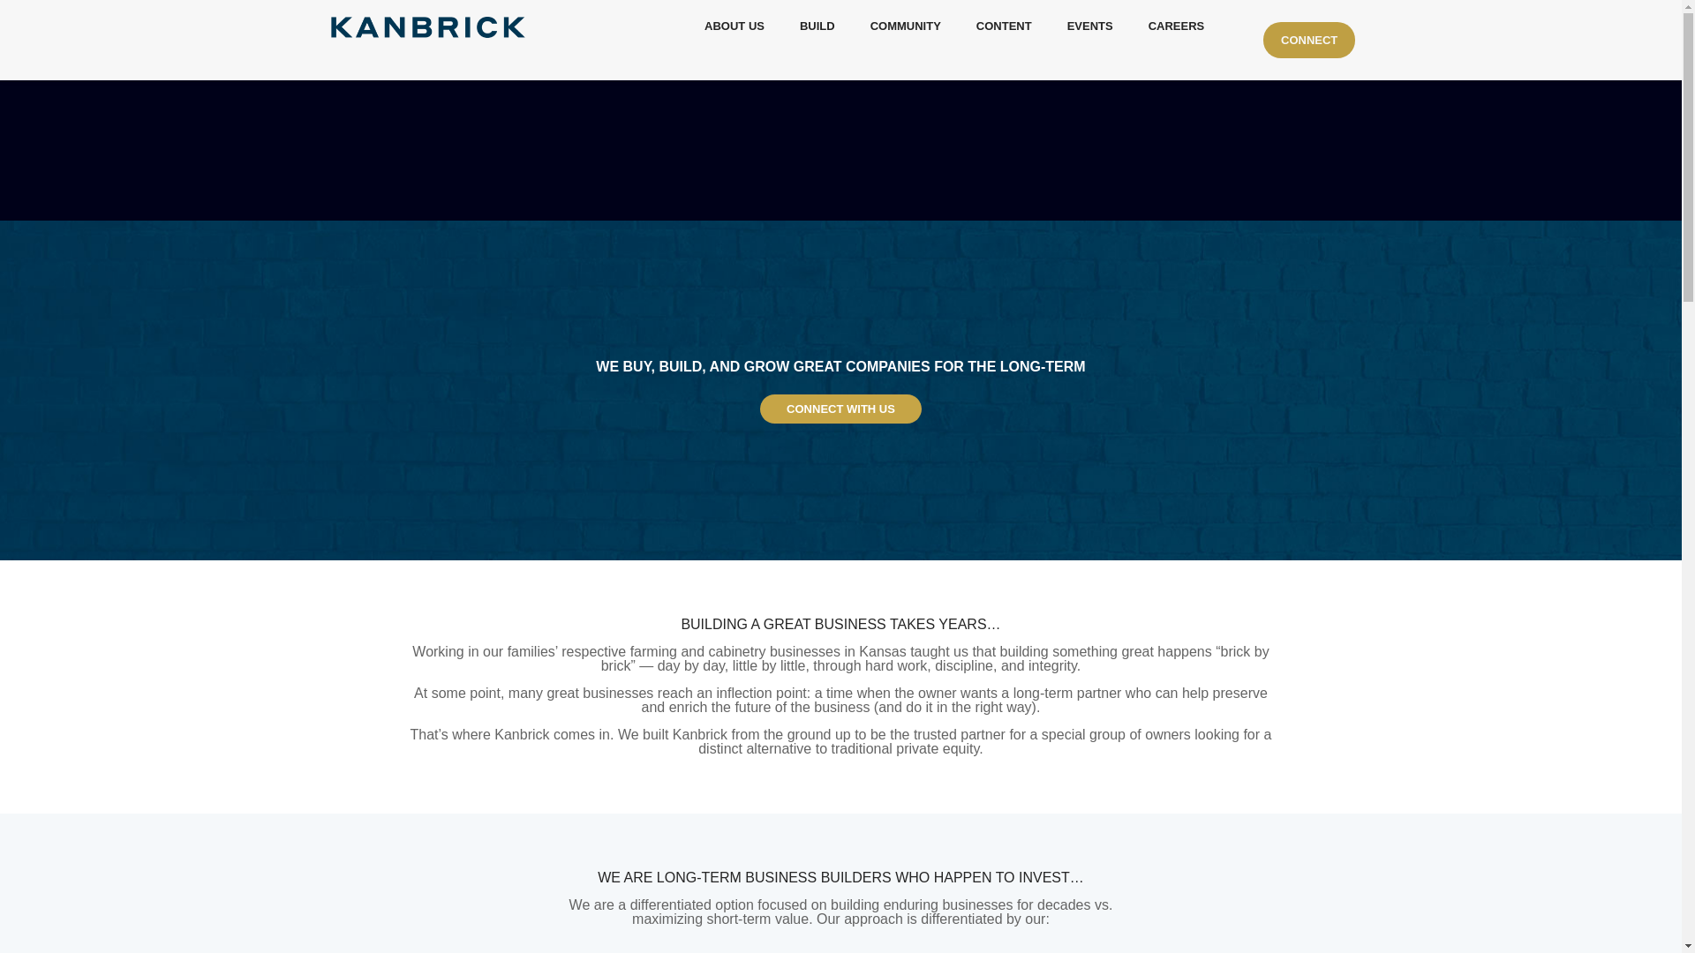  I want to click on Kanbrick, so click(427, 26).